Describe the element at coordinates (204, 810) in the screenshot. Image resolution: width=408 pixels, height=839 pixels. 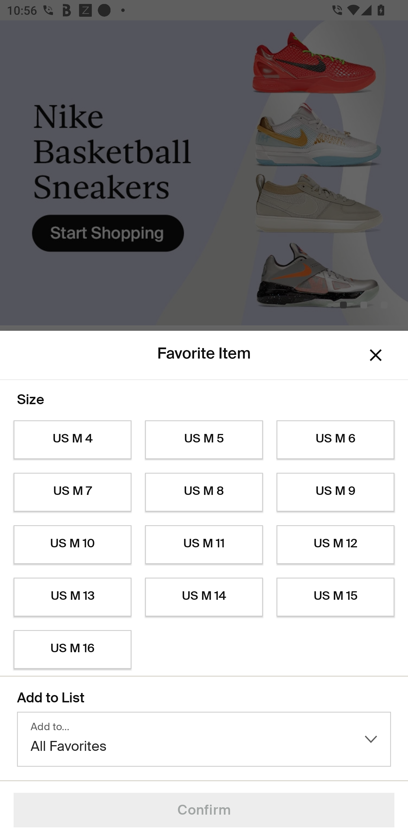
I see `Confirm` at that location.